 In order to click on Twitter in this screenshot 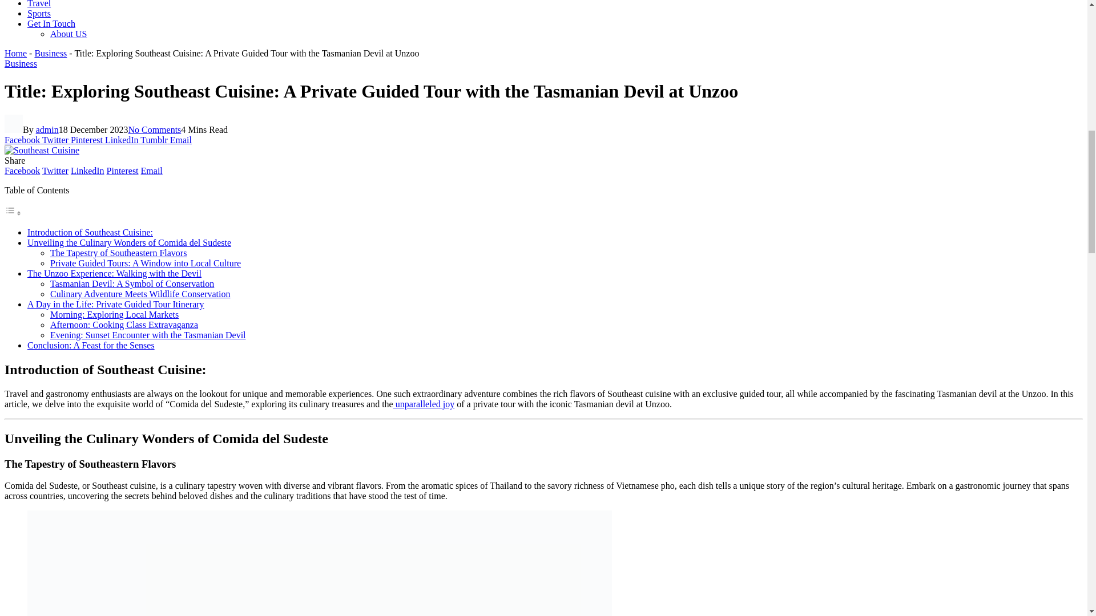, I will do `click(57, 139)`.